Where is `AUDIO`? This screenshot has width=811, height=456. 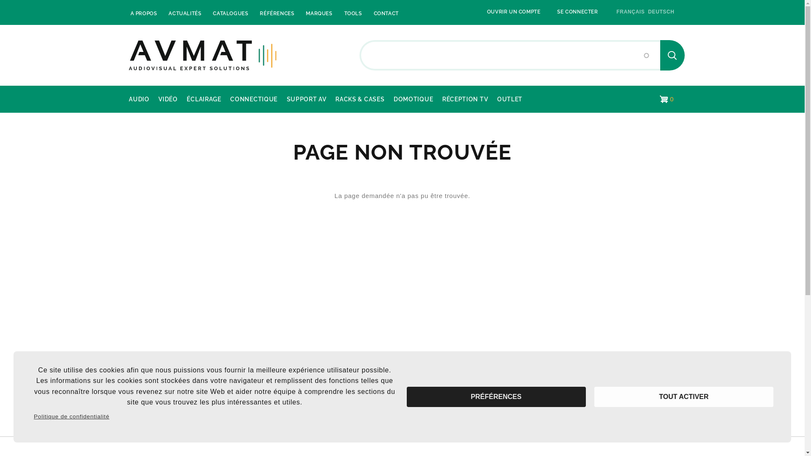
AUDIO is located at coordinates (139, 99).